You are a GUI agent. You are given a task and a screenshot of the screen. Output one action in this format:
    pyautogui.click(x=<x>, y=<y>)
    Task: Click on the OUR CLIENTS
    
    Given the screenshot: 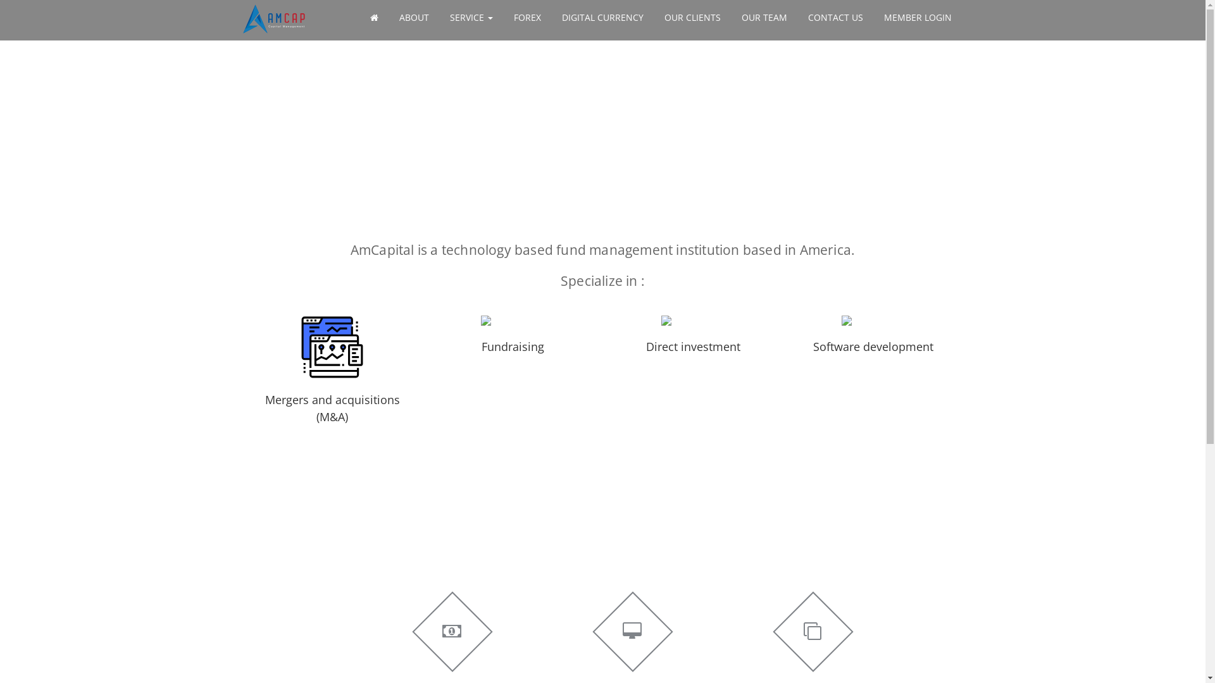 What is the action you would take?
    pyautogui.click(x=692, y=18)
    